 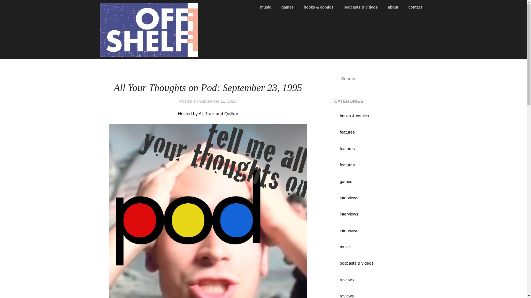 What do you see at coordinates (393, 7) in the screenshot?
I see `about` at bounding box center [393, 7].